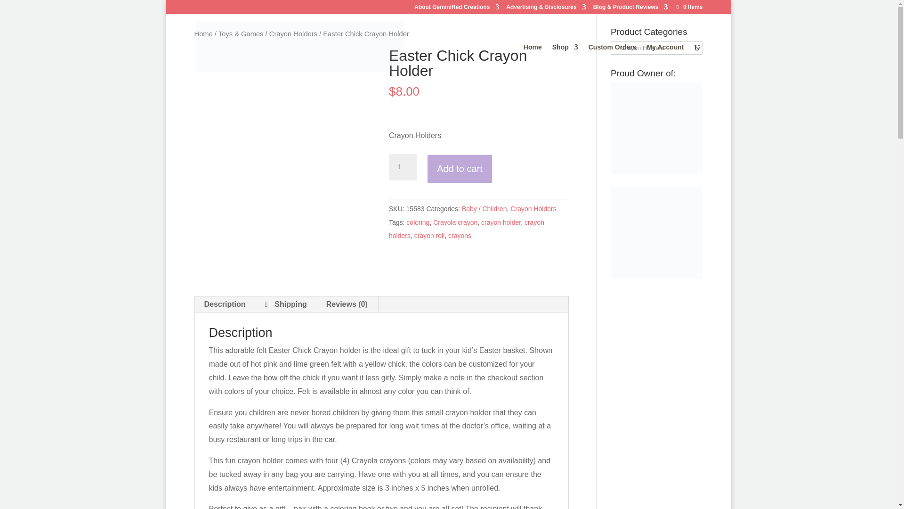 The height and width of the screenshot is (509, 904). Describe the element at coordinates (456, 9) in the screenshot. I see `About GeminiRed Creations` at that location.